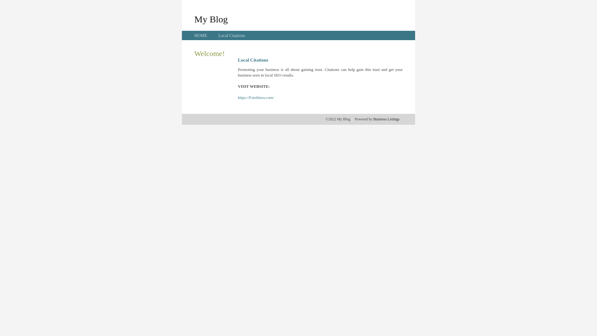 Image resolution: width=597 pixels, height=336 pixels. I want to click on HOME, so click(201, 35).